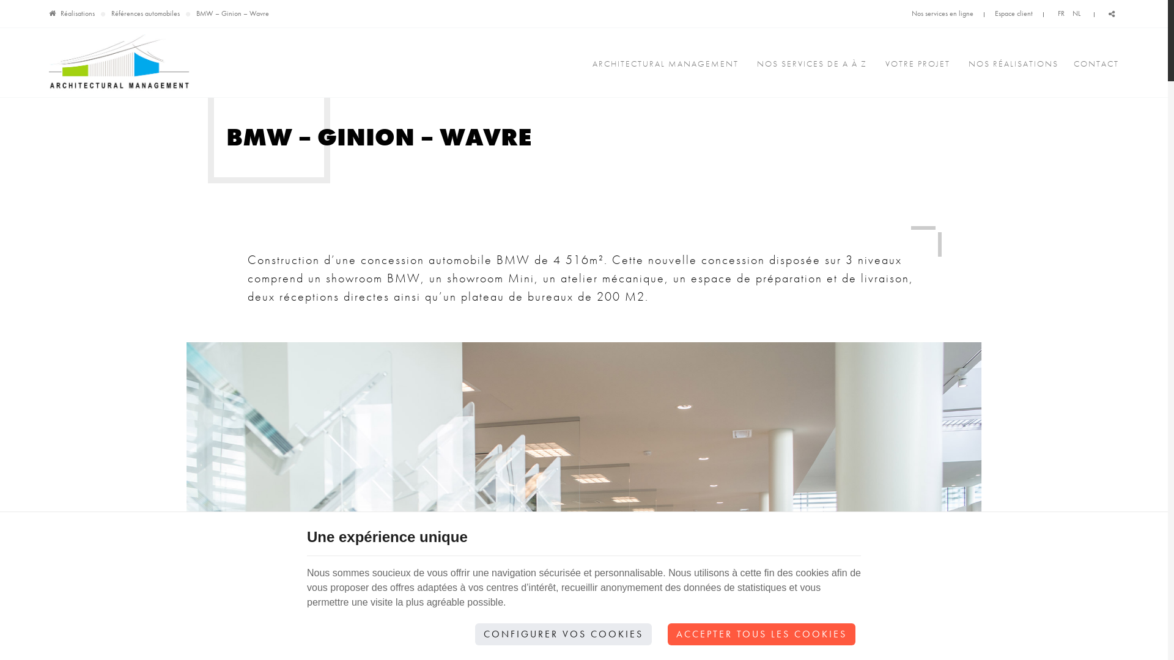 The width and height of the screenshot is (1174, 660). I want to click on ACCEPTER TOUS LES COOKIES, so click(762, 634).